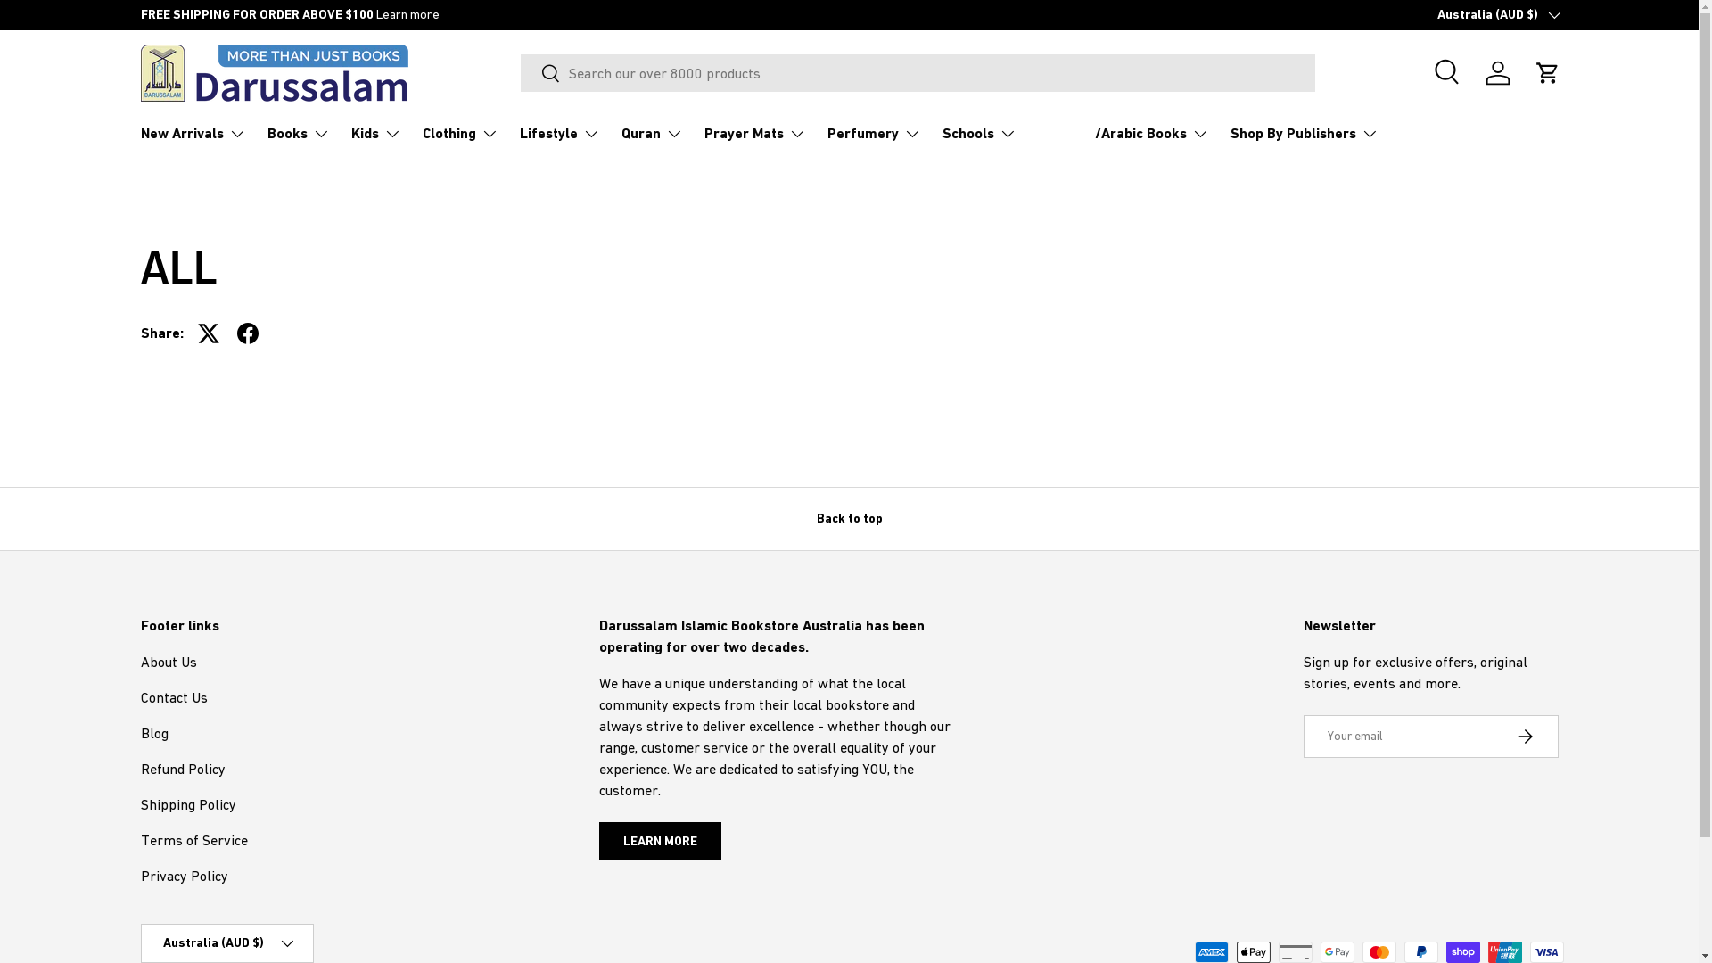 This screenshot has width=1712, height=963. What do you see at coordinates (175, 697) in the screenshot?
I see `Contact Us` at bounding box center [175, 697].